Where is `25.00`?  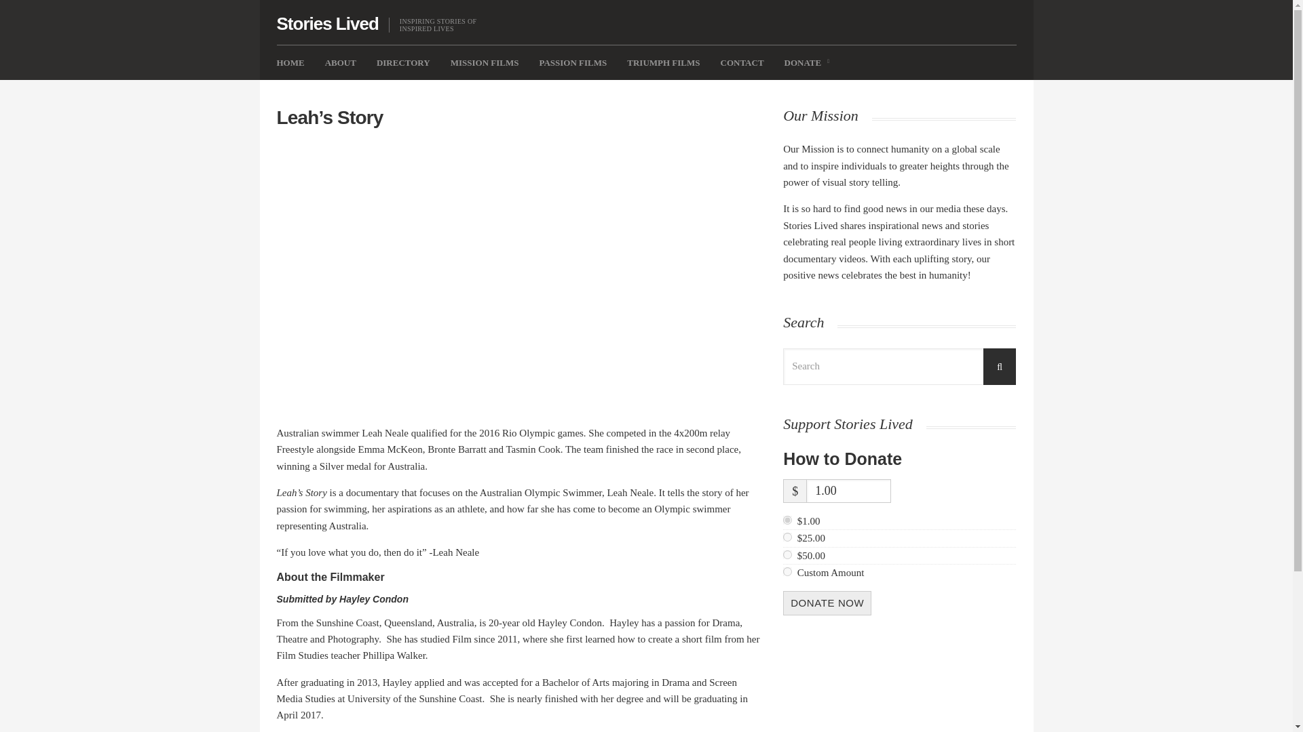 25.00 is located at coordinates (787, 537).